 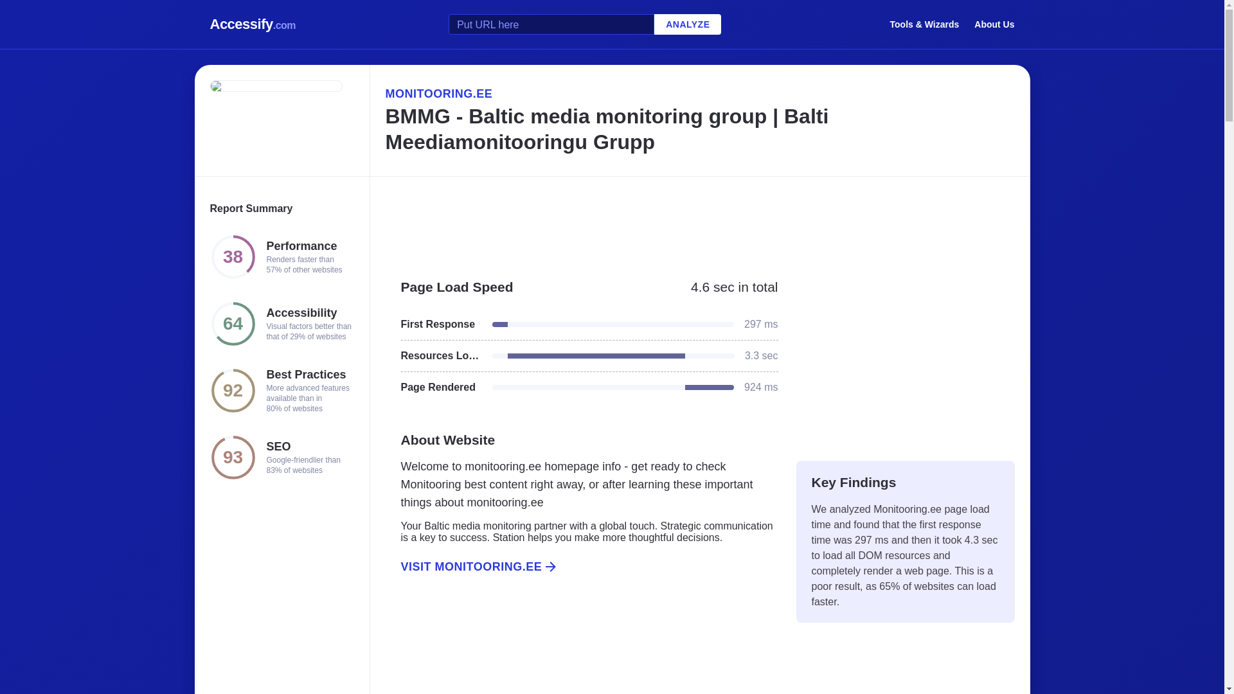 What do you see at coordinates (582, 567) in the screenshot?
I see `VISIT MONITOORING.EE` at bounding box center [582, 567].